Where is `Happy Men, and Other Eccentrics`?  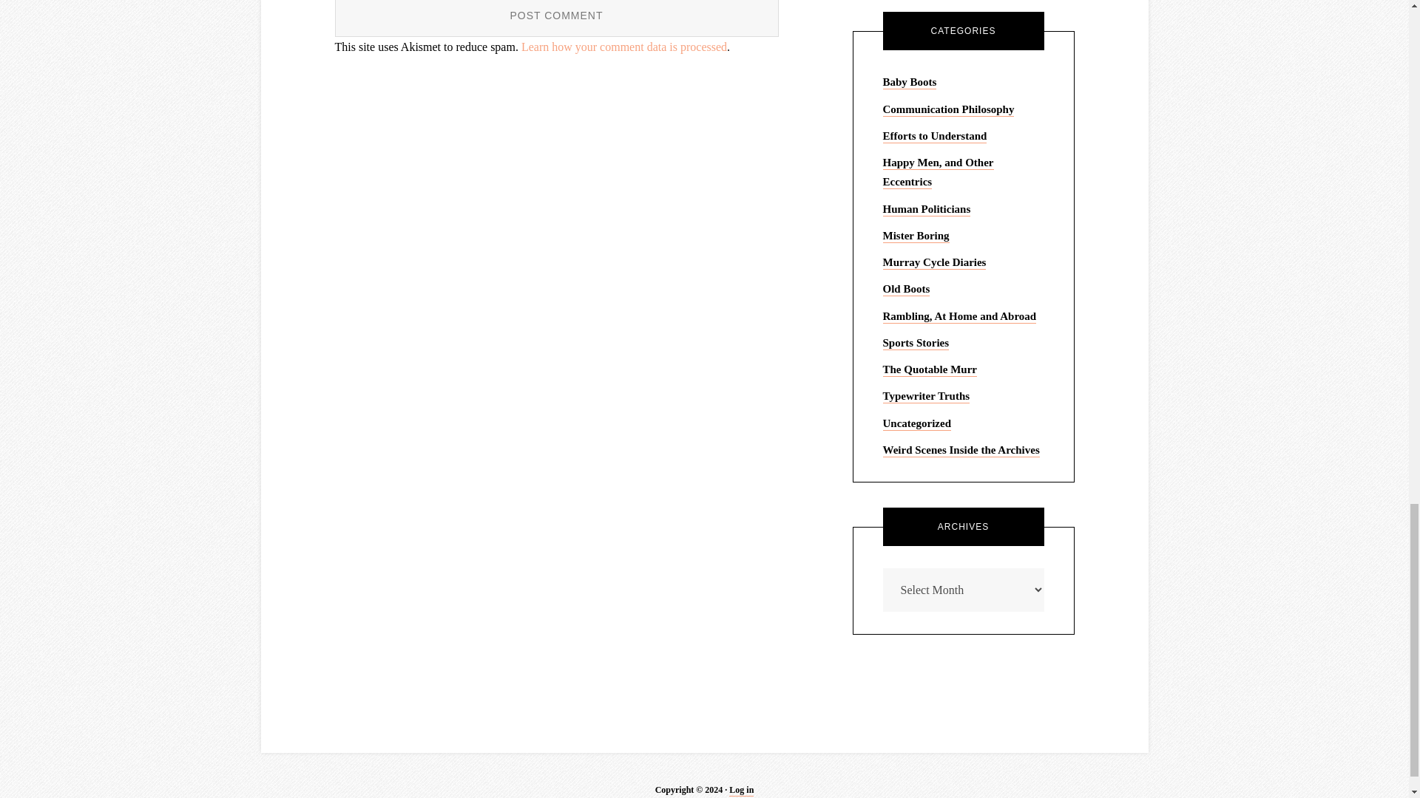 Happy Men, and Other Eccentrics is located at coordinates (939, 172).